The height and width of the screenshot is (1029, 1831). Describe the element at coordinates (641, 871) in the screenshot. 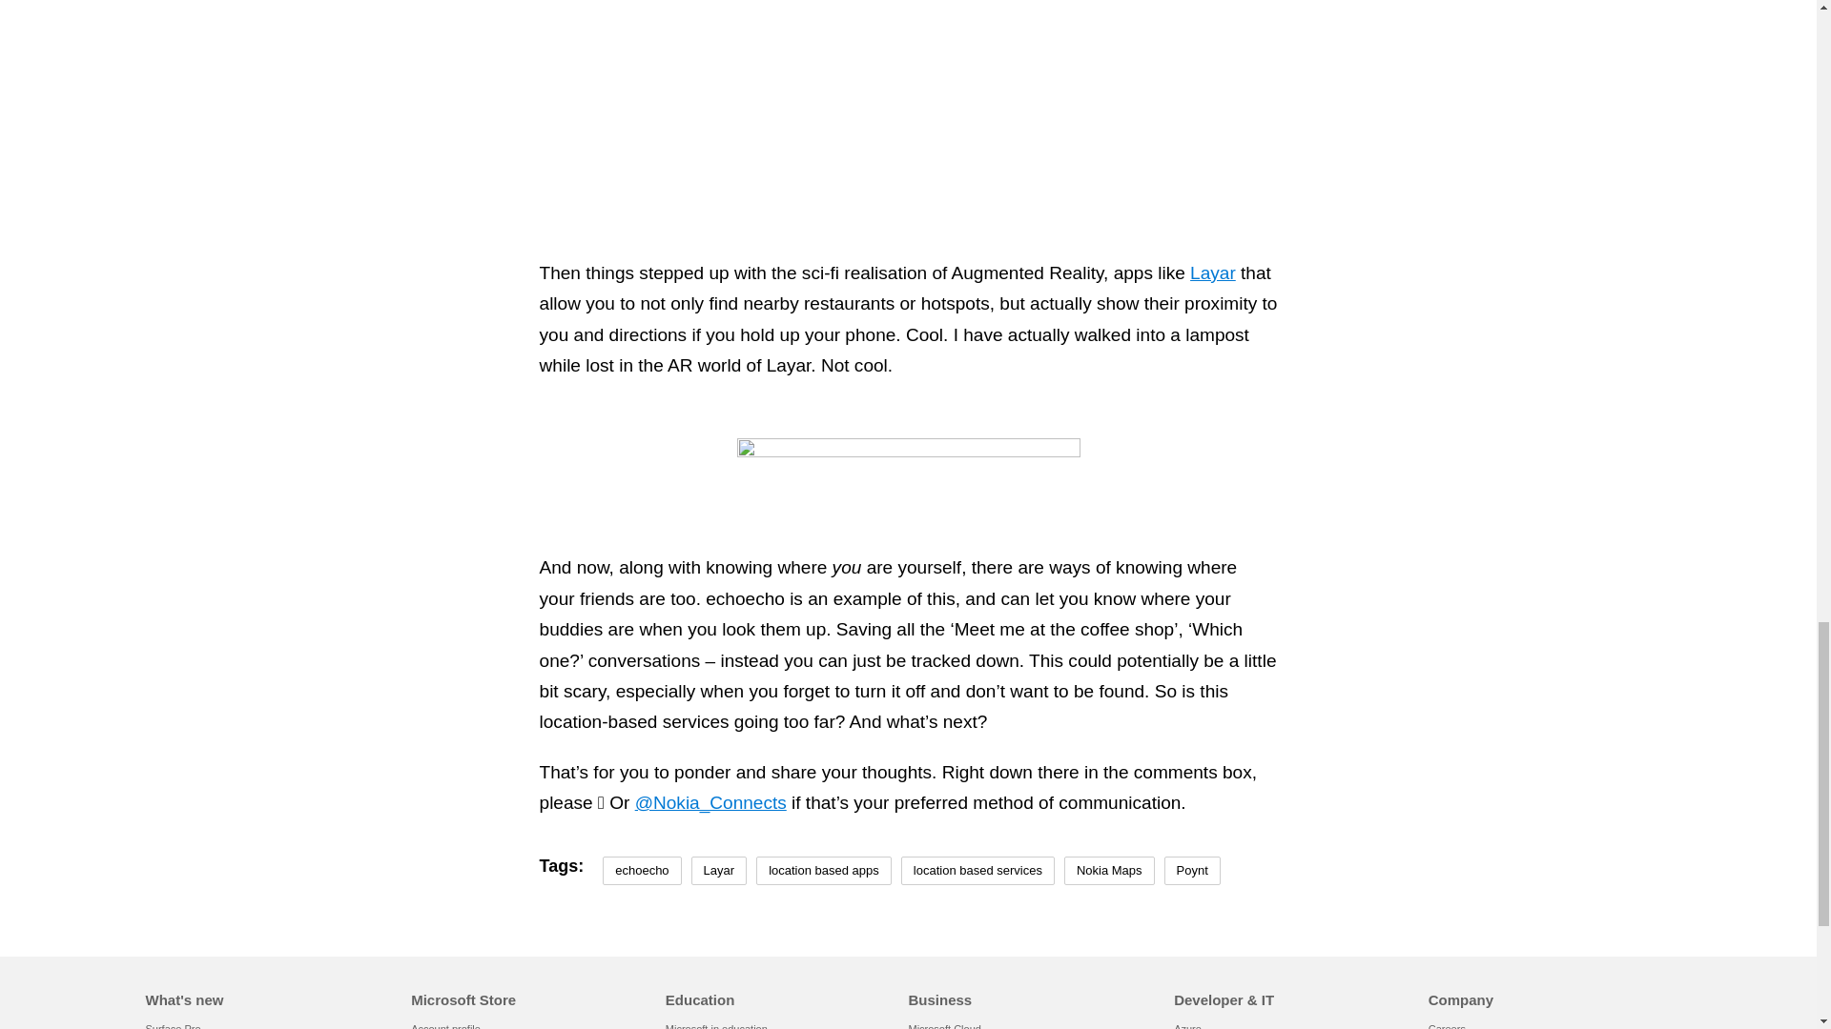

I see `echoecho Tag` at that location.